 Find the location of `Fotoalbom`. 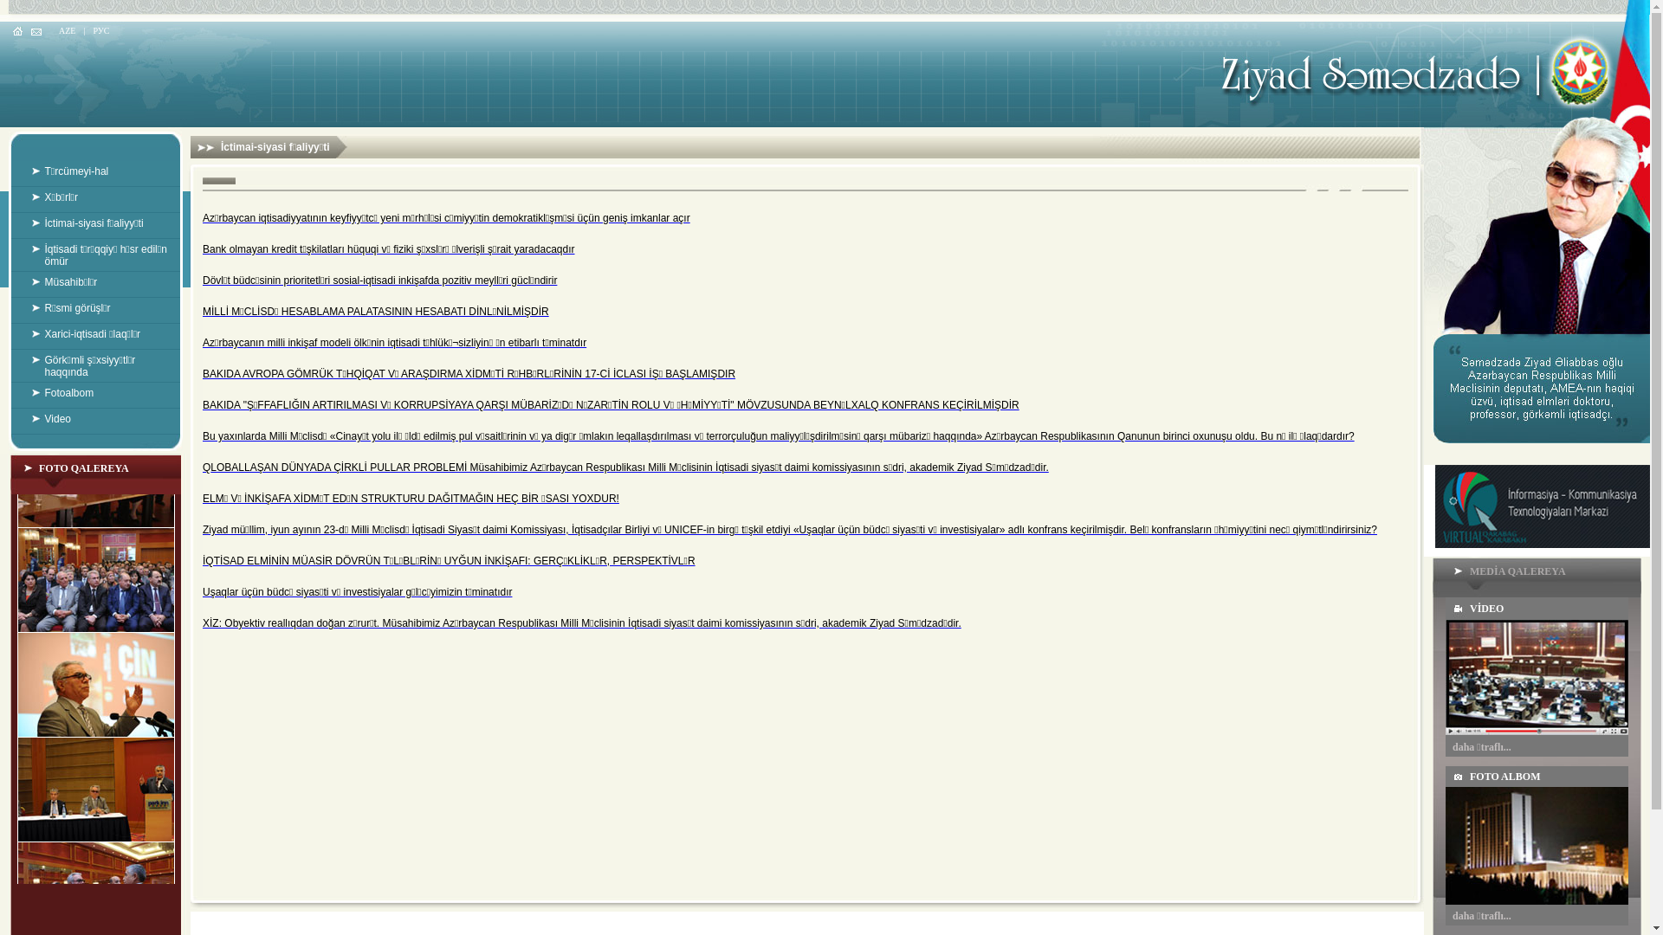

Fotoalbom is located at coordinates (95, 393).